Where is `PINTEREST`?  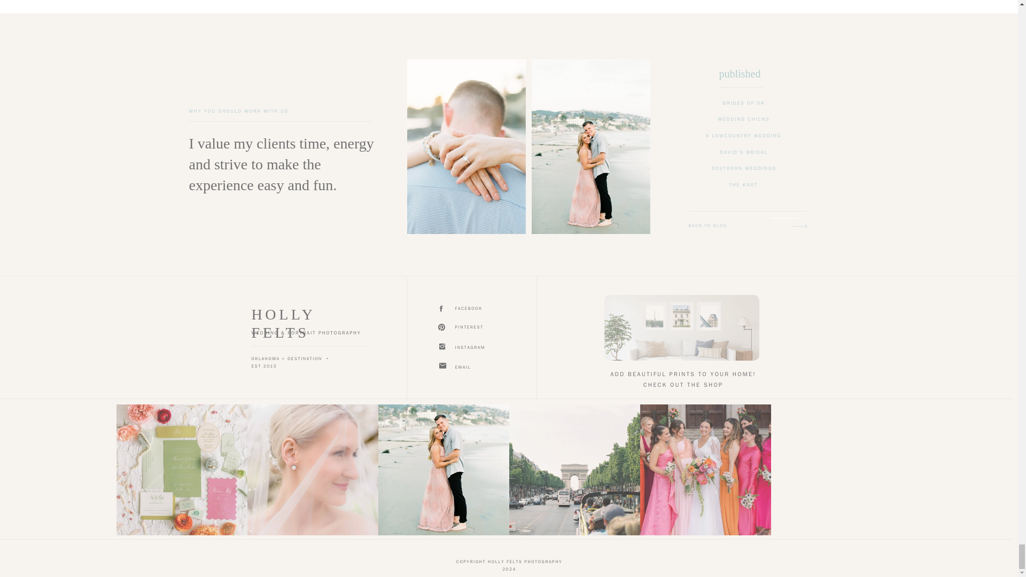
PINTEREST is located at coordinates (480, 328).